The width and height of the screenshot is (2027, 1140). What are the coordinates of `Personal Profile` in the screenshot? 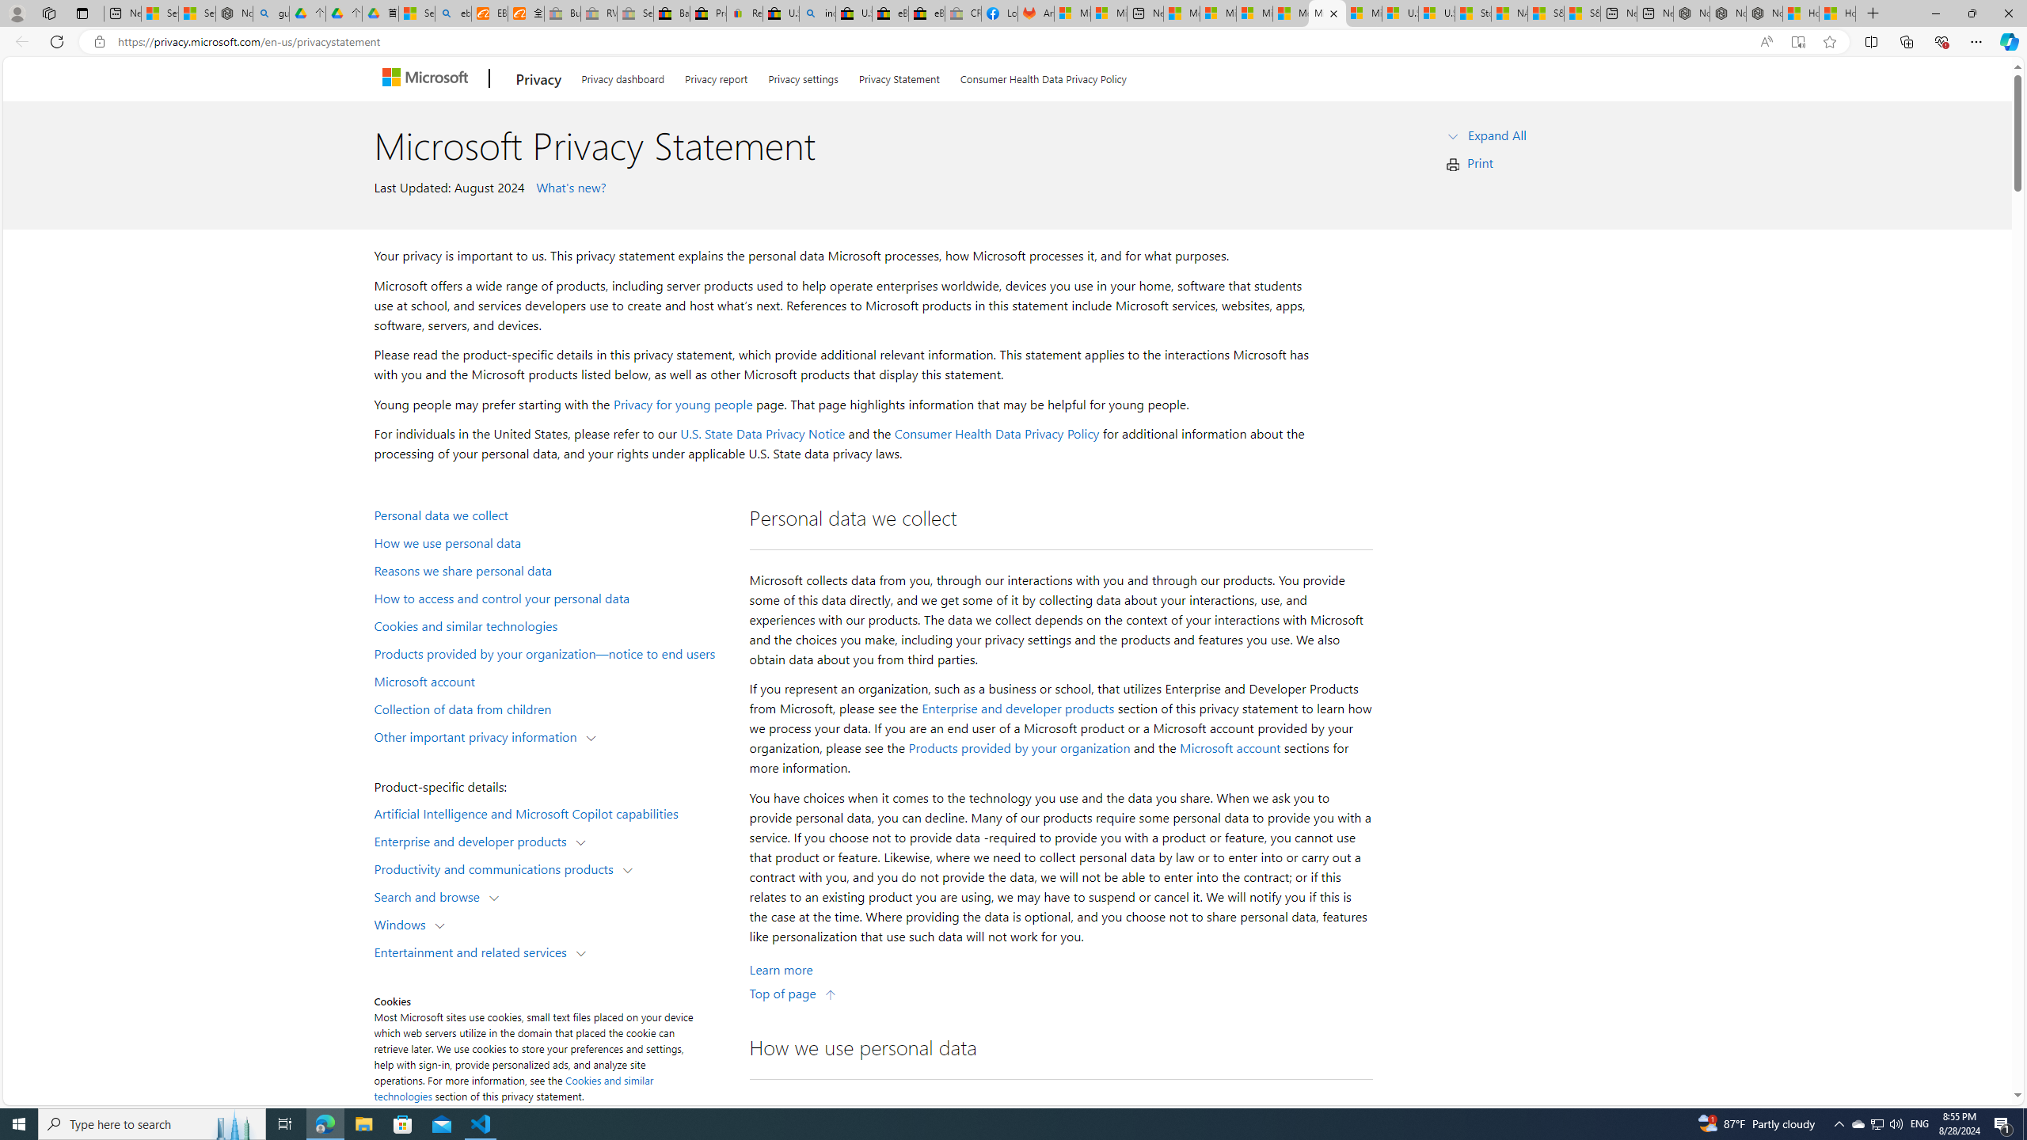 It's located at (17, 13).